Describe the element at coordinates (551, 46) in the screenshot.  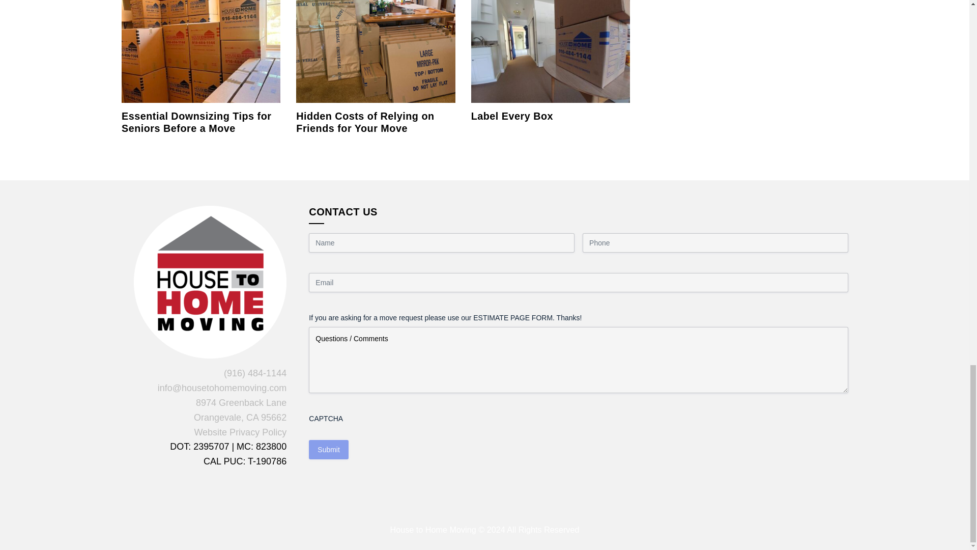
I see `Label Every Box` at that location.